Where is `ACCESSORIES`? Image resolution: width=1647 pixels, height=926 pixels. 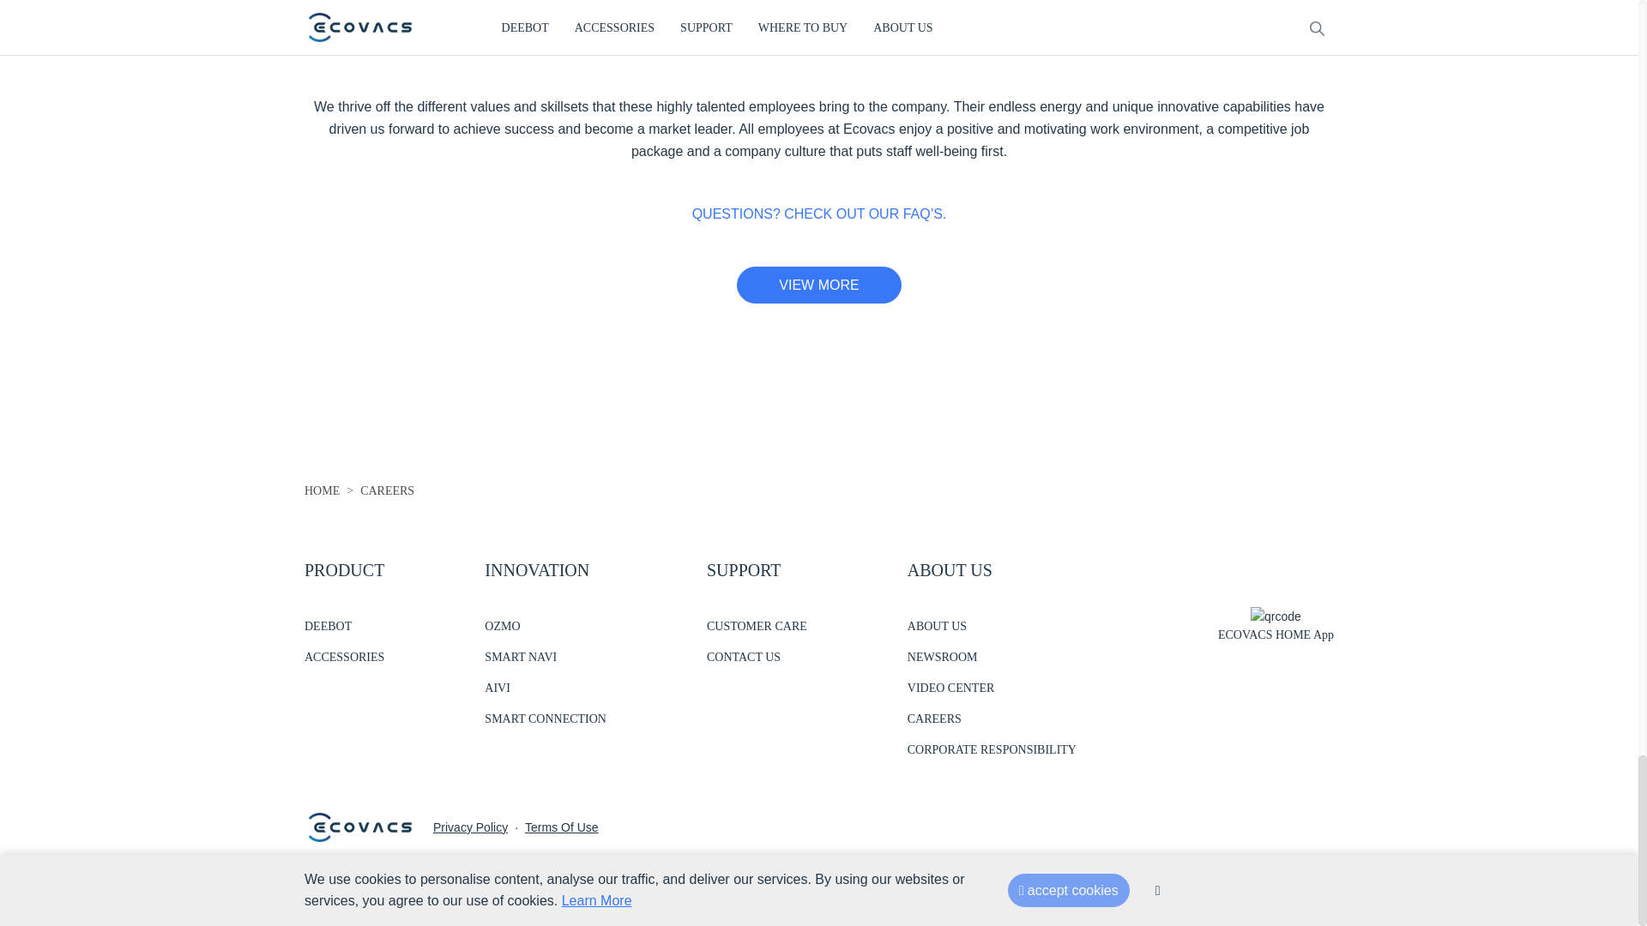
ACCESSORIES is located at coordinates (344, 657).